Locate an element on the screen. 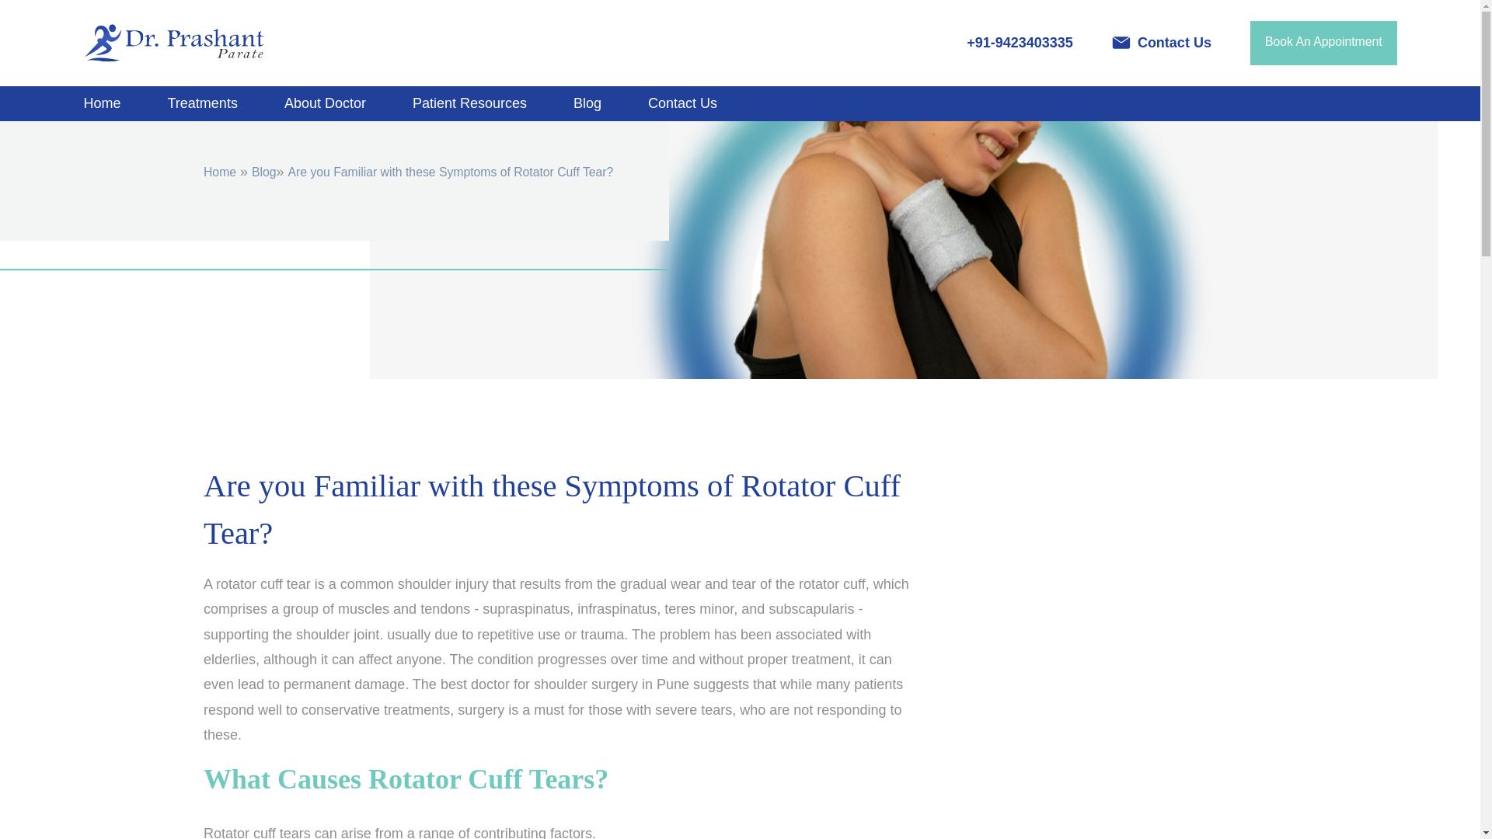 This screenshot has width=1492, height=839. Book An Appointment is located at coordinates (1323, 44).